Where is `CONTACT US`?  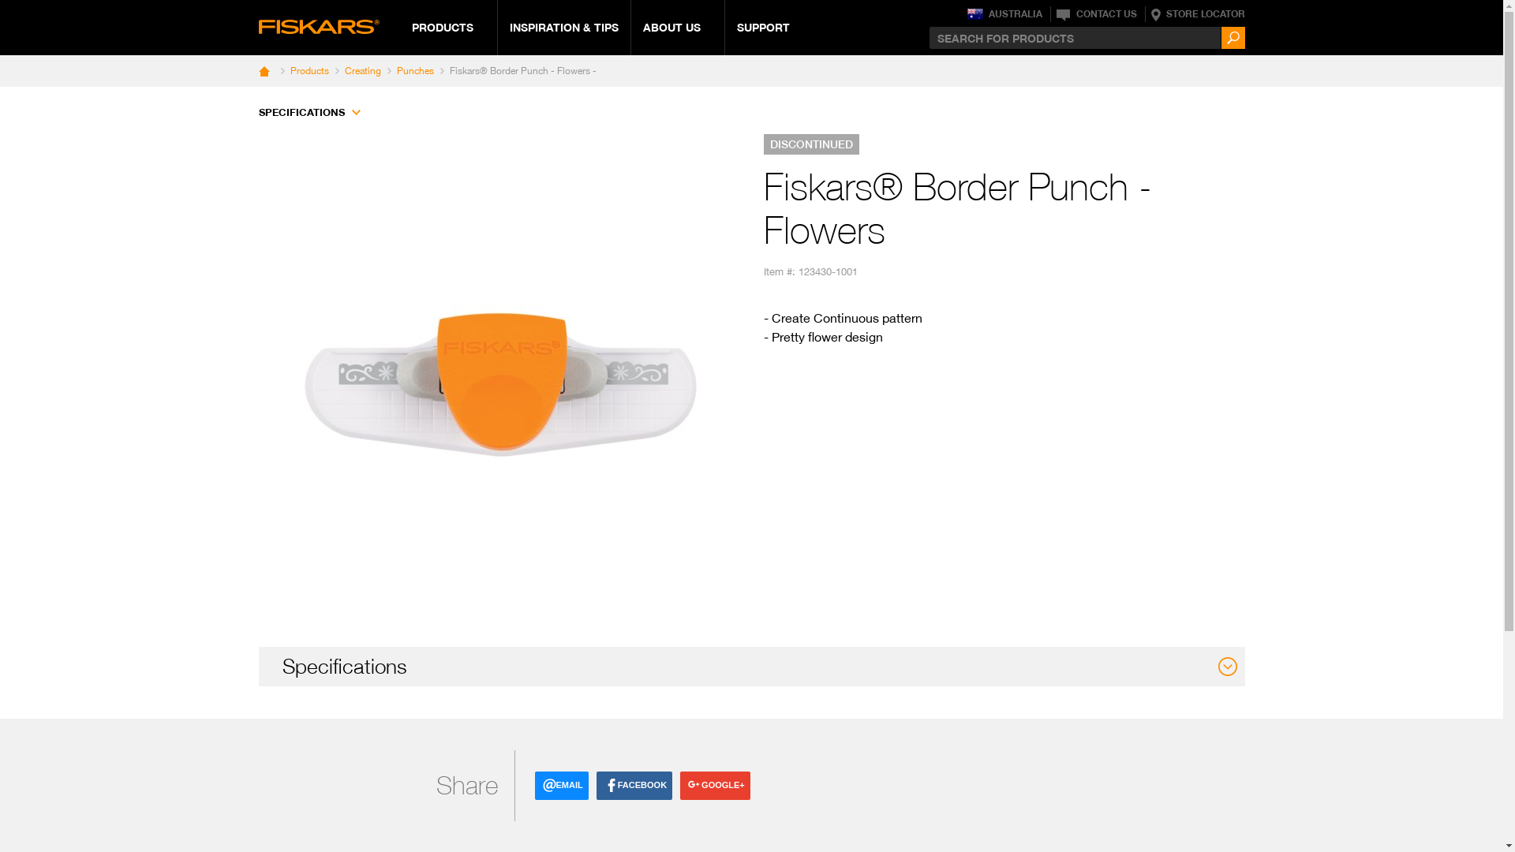
CONTACT US is located at coordinates (1095, 14).